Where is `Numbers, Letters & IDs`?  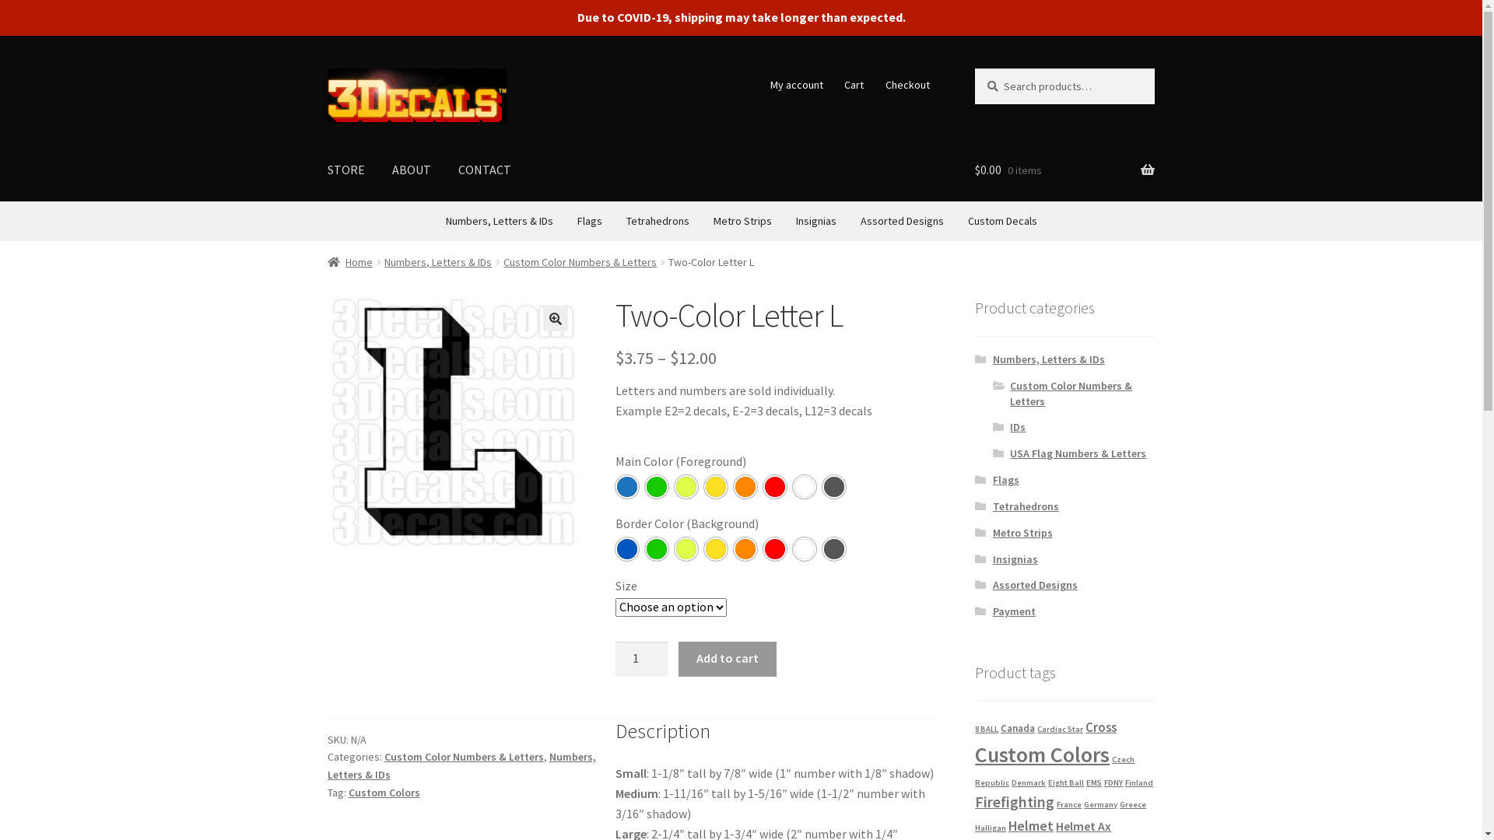
Numbers, Letters & IDs is located at coordinates (1049, 359).